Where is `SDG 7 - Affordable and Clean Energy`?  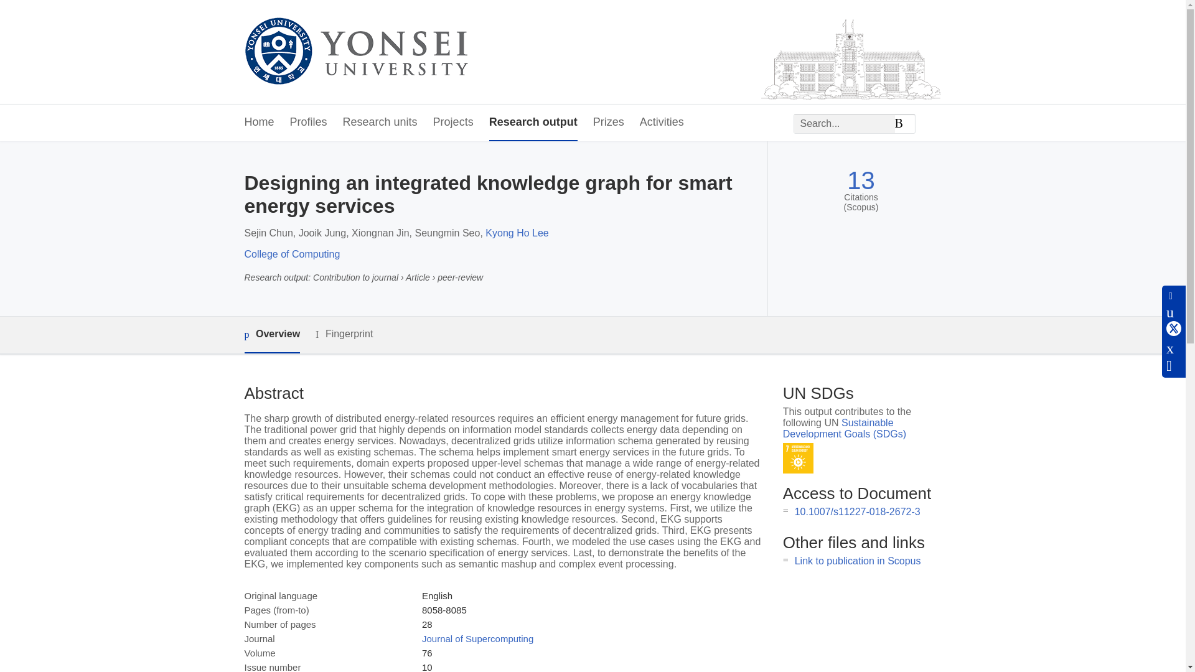
SDG 7 - Affordable and Clean Energy is located at coordinates (798, 458).